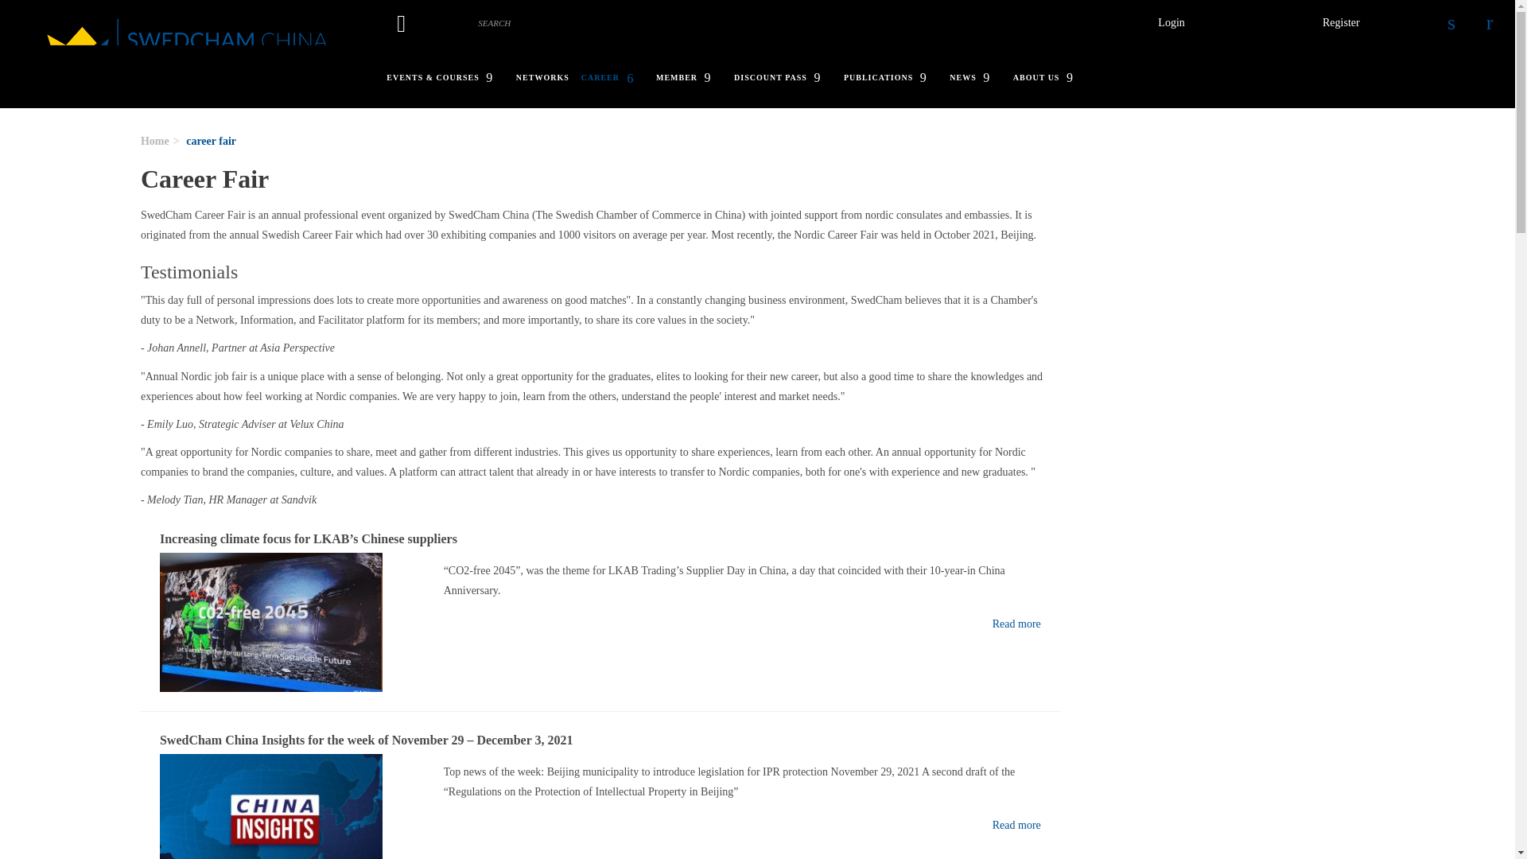 The height and width of the screenshot is (859, 1527). What do you see at coordinates (1341, 23) in the screenshot?
I see `Register` at bounding box center [1341, 23].